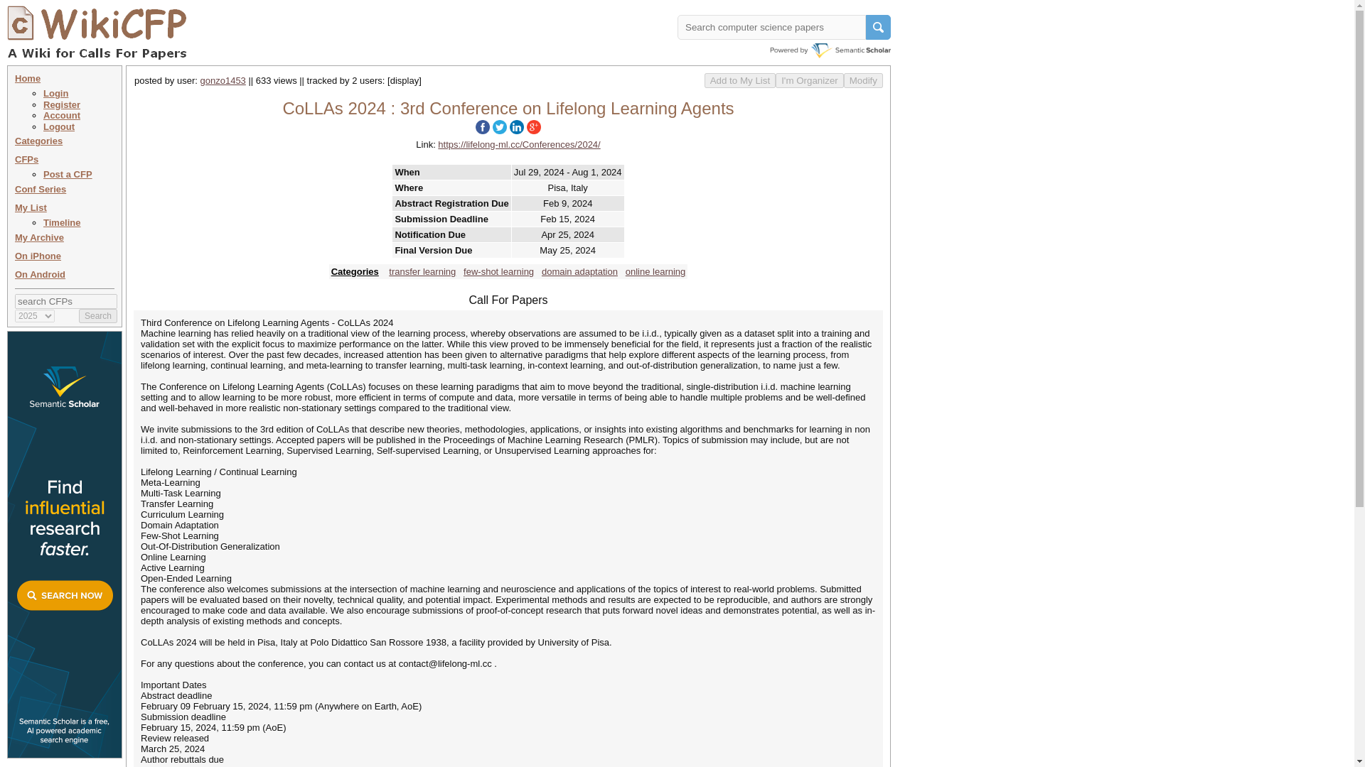 The image size is (1365, 767). Describe the element at coordinates (739, 80) in the screenshot. I see `Add to My List` at that location.